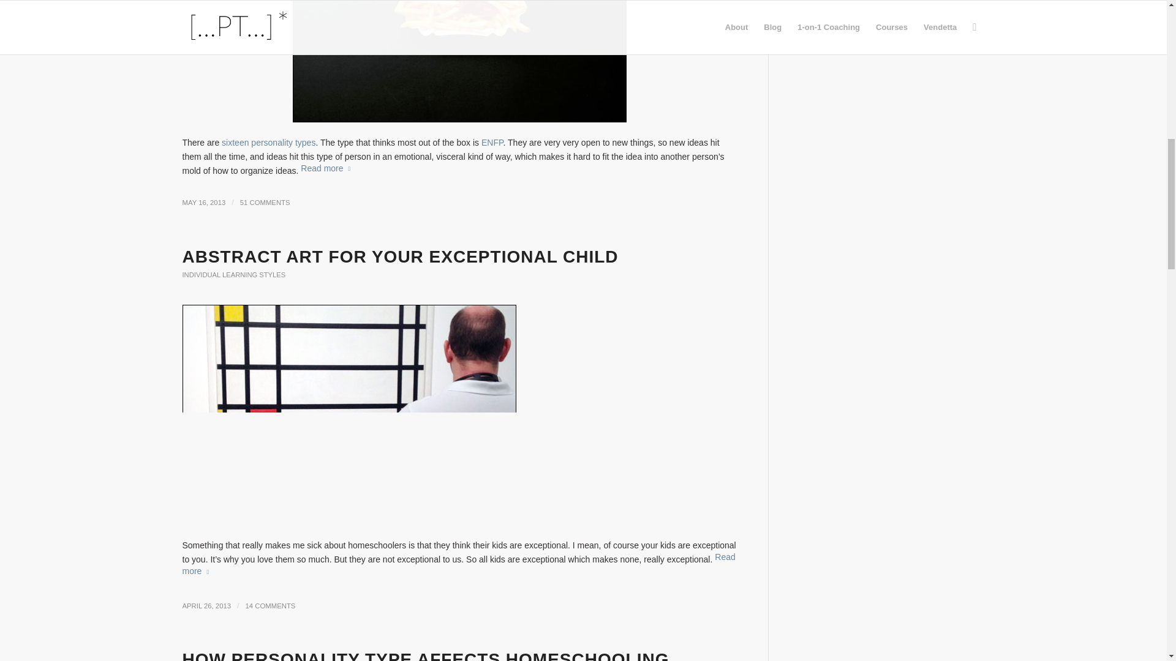 The image size is (1176, 661). Describe the element at coordinates (459, 564) in the screenshot. I see `Read more` at that location.